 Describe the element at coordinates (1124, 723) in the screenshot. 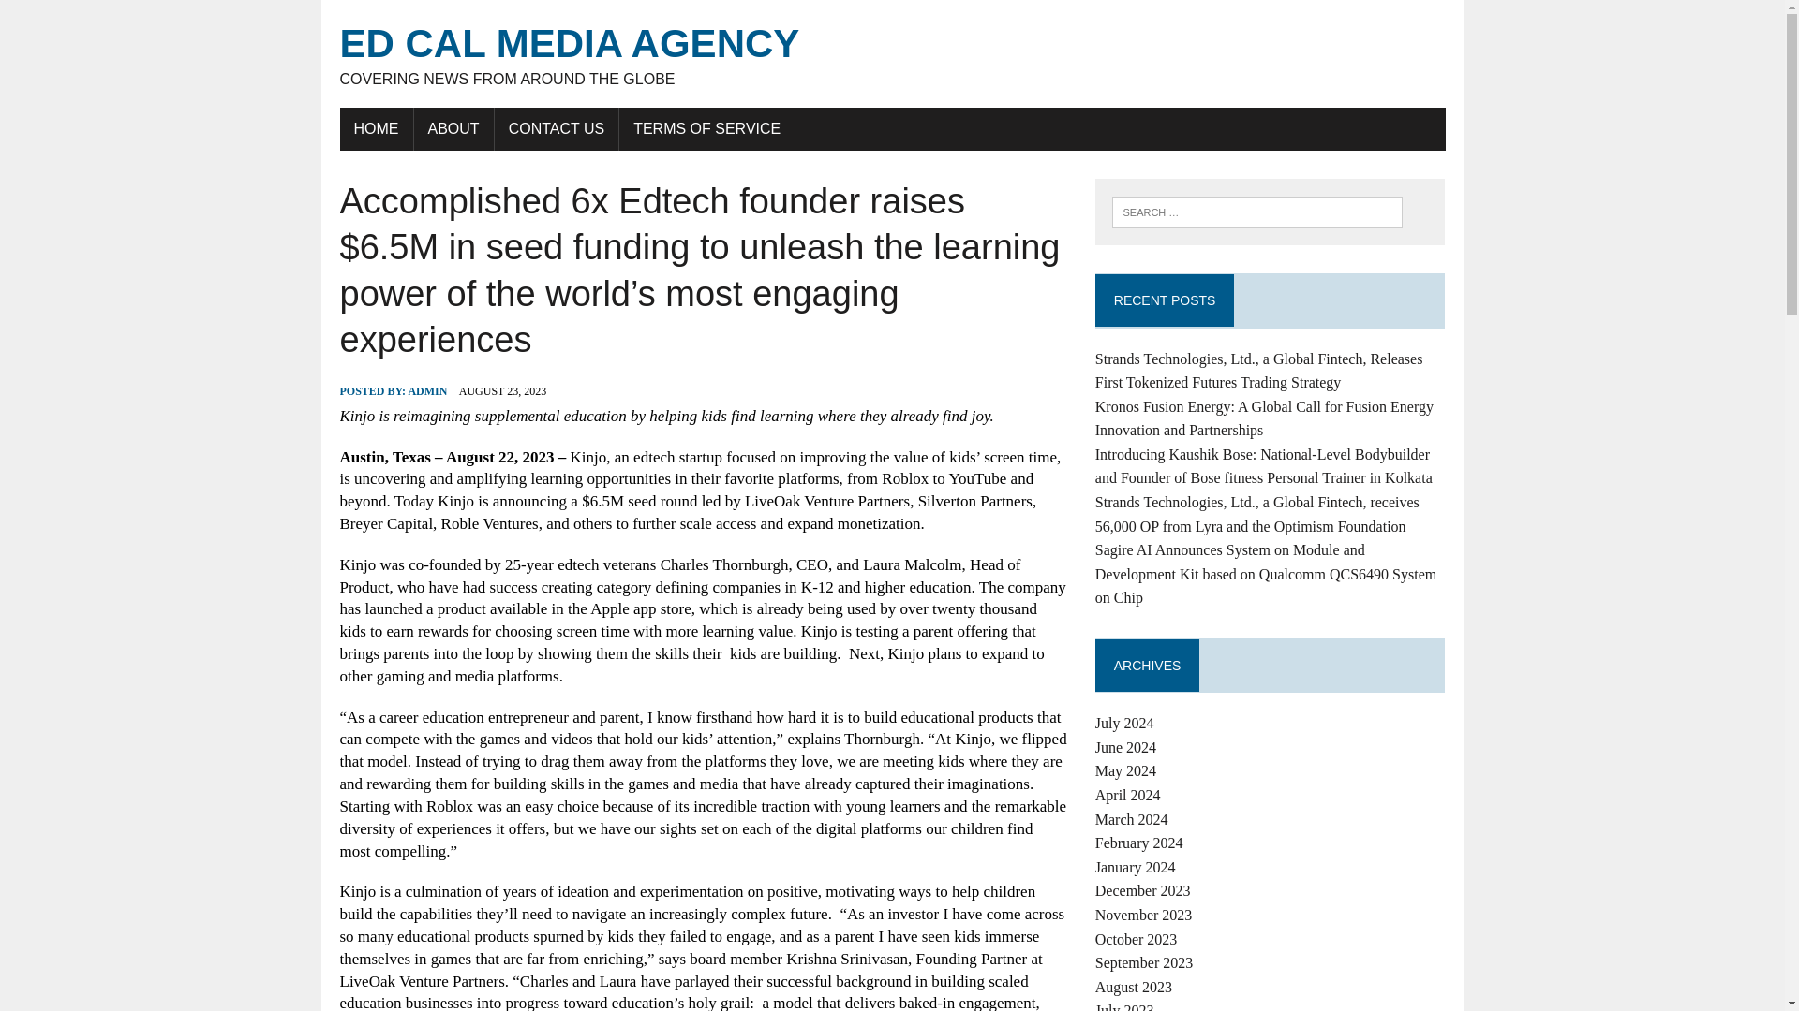

I see `July 2024` at that location.